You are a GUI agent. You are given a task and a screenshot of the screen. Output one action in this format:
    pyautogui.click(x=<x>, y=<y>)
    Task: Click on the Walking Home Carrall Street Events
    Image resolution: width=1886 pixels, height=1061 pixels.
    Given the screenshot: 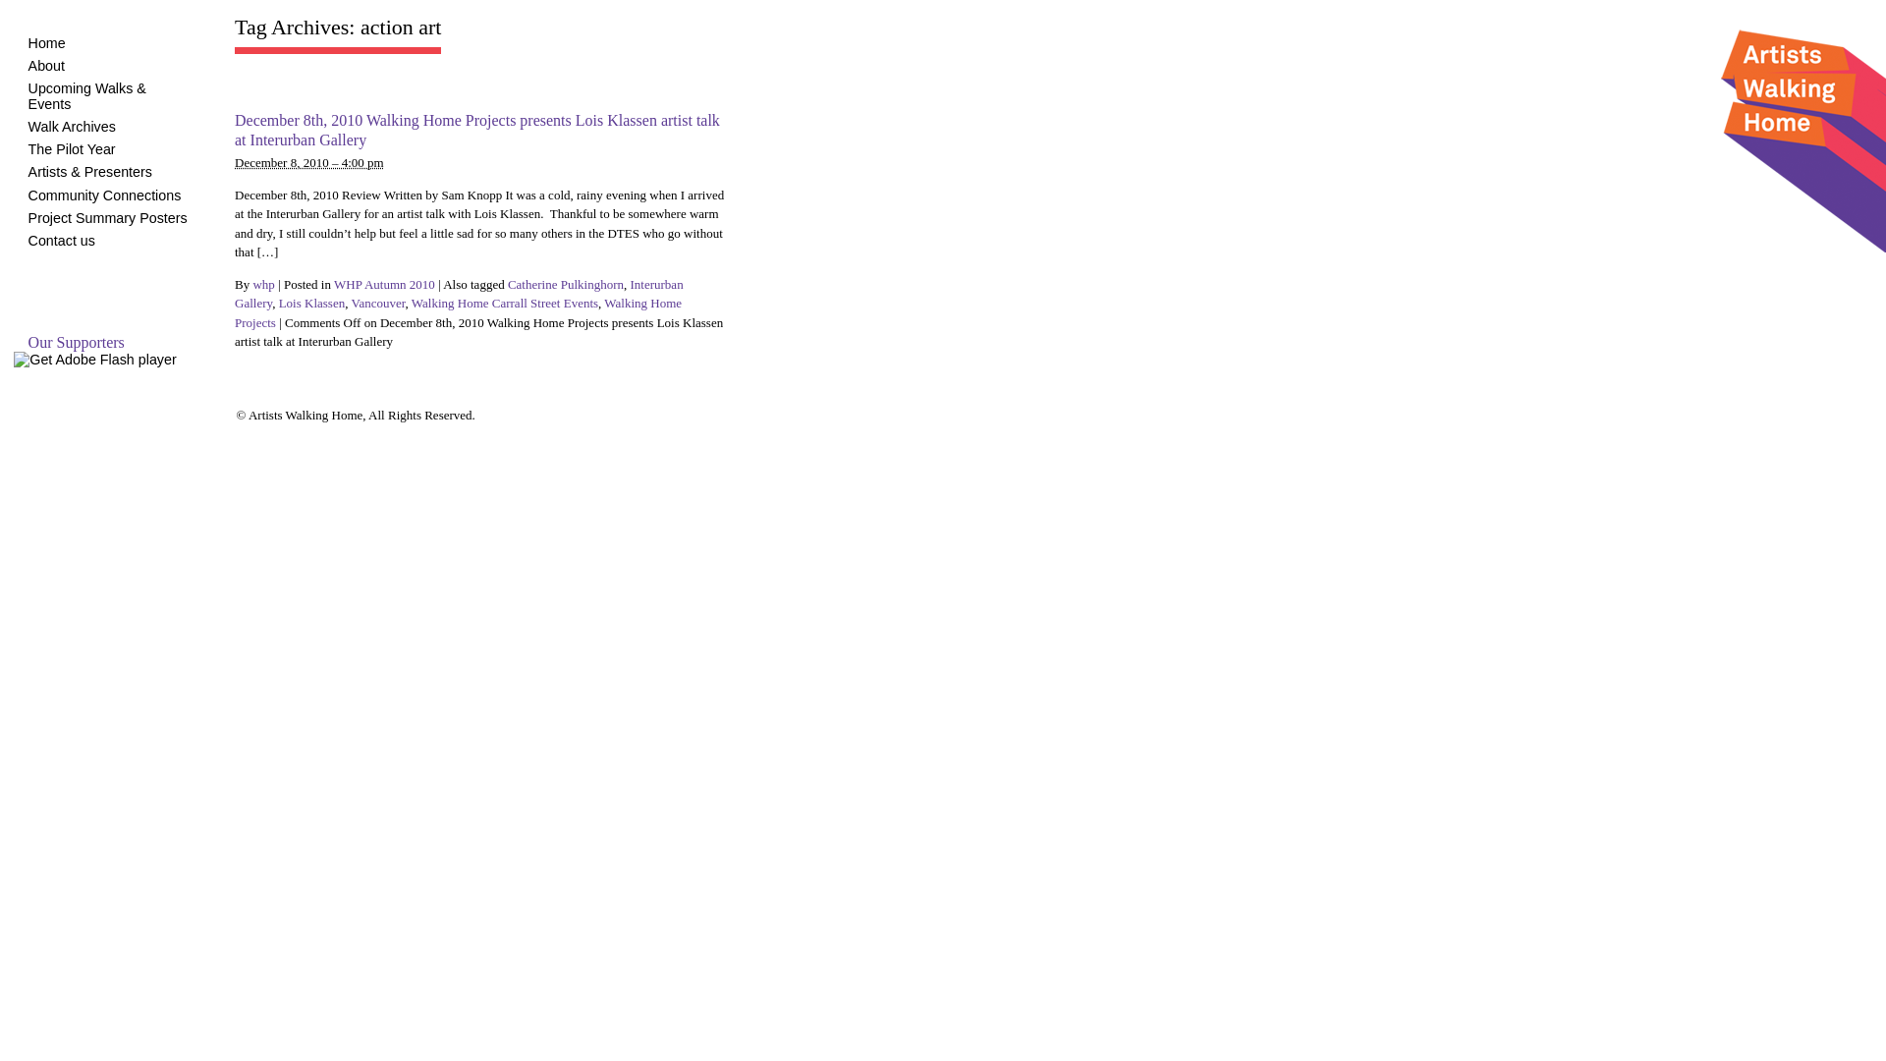 What is the action you would take?
    pyautogui.click(x=505, y=303)
    